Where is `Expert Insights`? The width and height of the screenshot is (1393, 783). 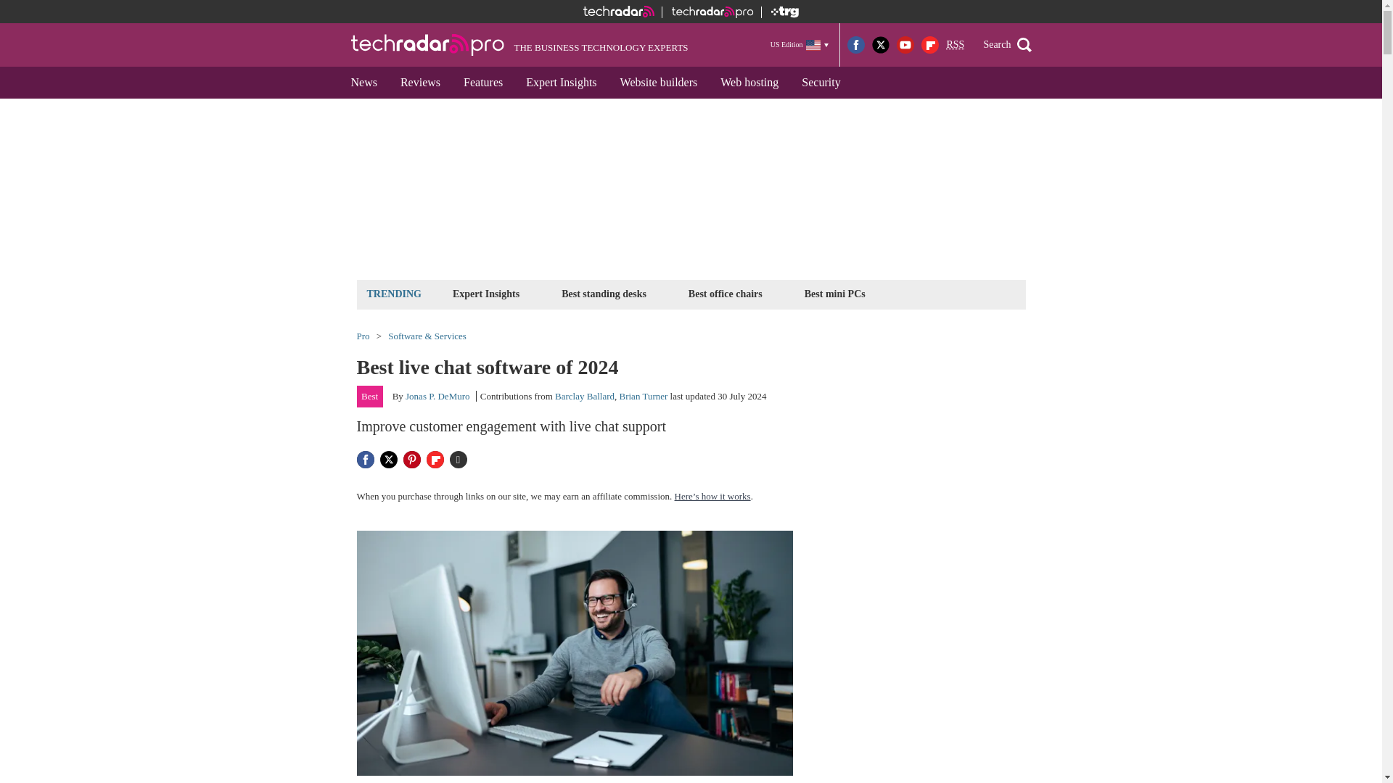 Expert Insights is located at coordinates (560, 83).